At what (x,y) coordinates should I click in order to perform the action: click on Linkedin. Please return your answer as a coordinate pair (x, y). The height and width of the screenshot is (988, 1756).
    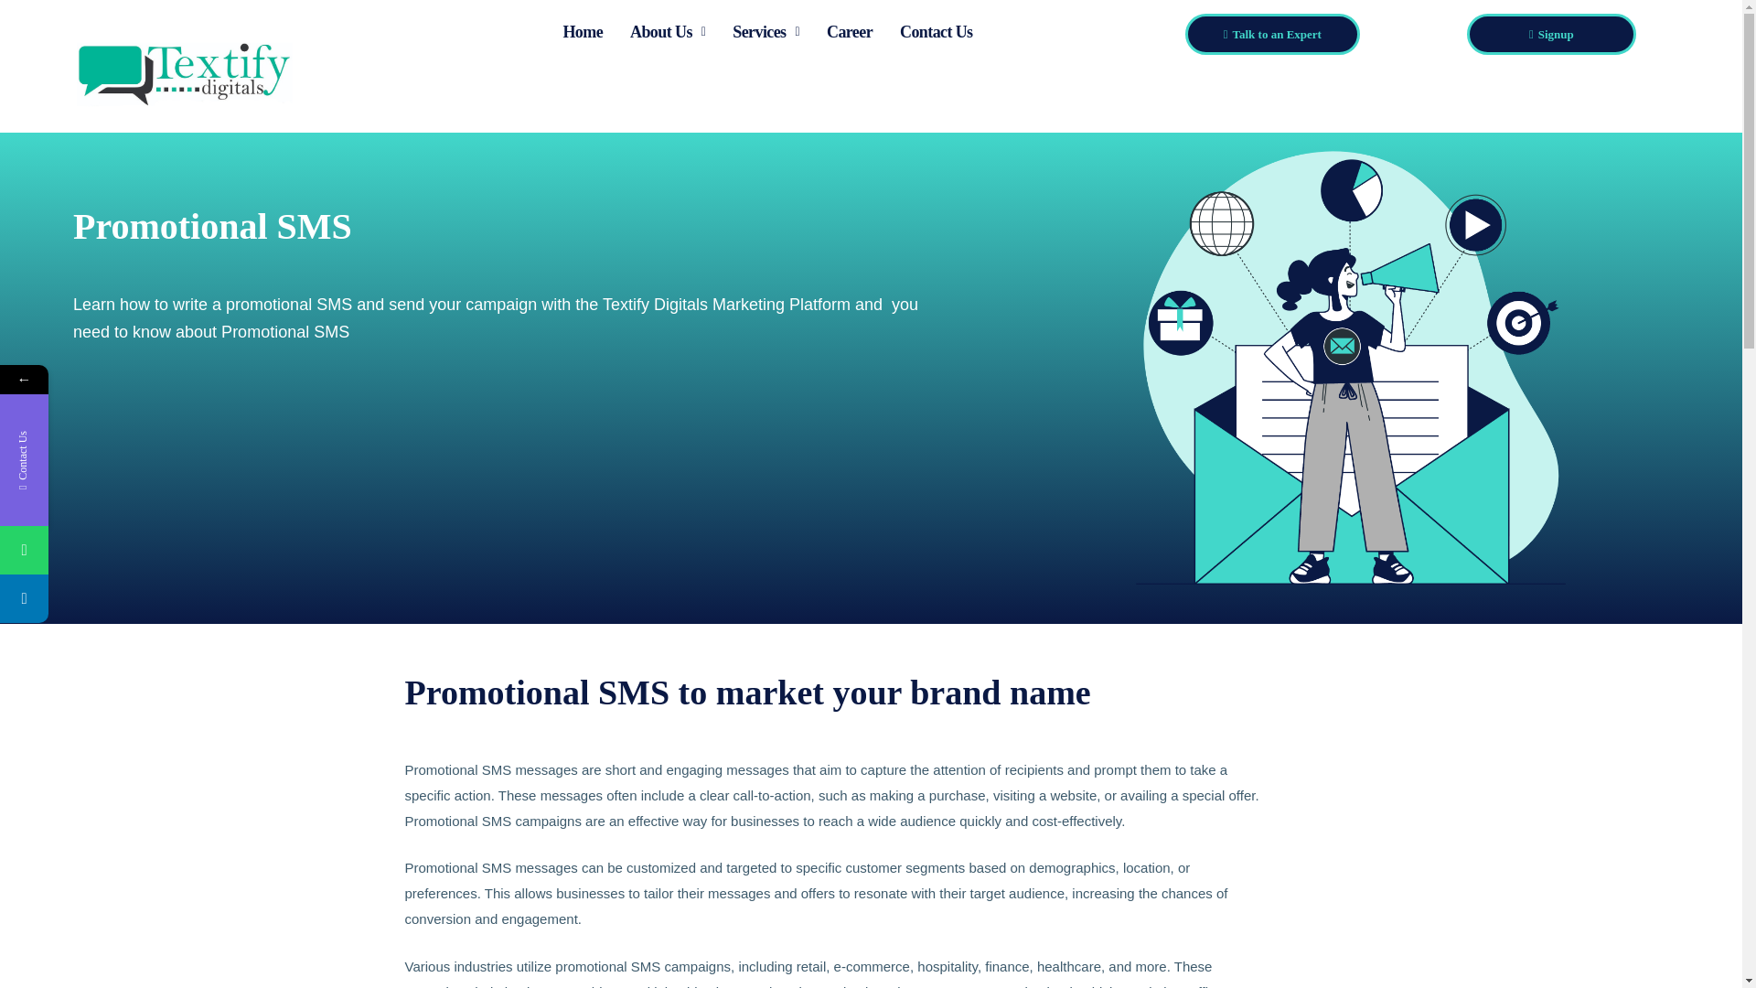
    Looking at the image, I should click on (24, 598).